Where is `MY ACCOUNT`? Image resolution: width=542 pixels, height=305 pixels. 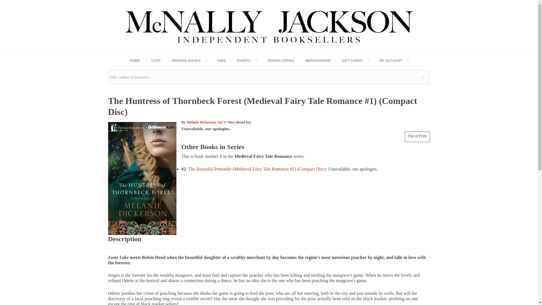
MY ACCOUNT is located at coordinates (394, 60).